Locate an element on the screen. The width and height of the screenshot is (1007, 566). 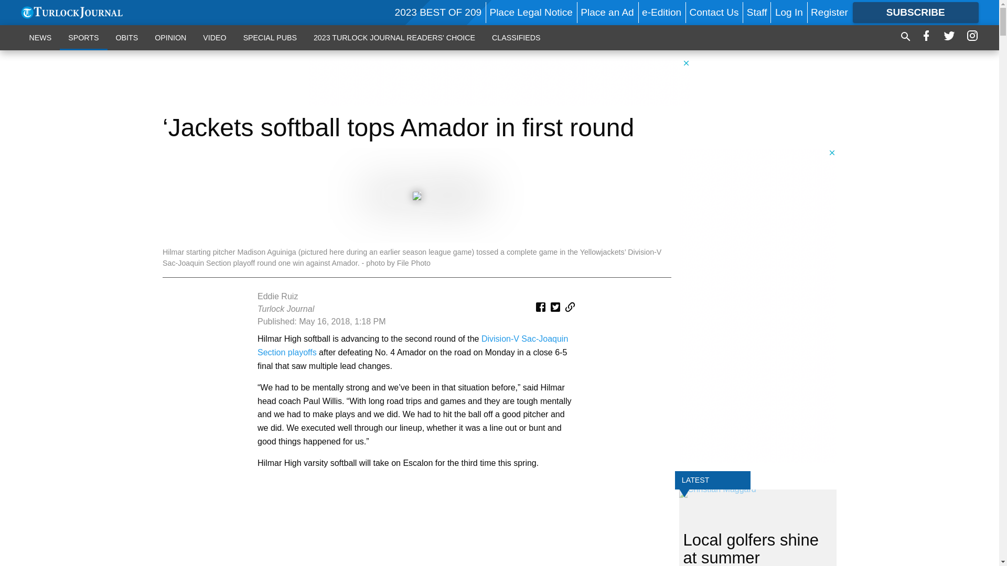
Contact Us is located at coordinates (713, 12).